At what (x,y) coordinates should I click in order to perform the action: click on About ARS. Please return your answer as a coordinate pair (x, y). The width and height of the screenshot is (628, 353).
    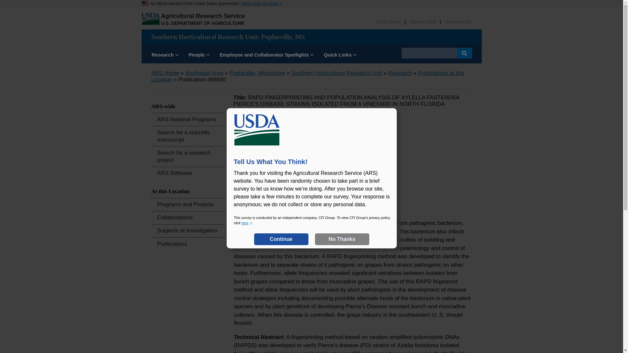
    Looking at the image, I should click on (423, 22).